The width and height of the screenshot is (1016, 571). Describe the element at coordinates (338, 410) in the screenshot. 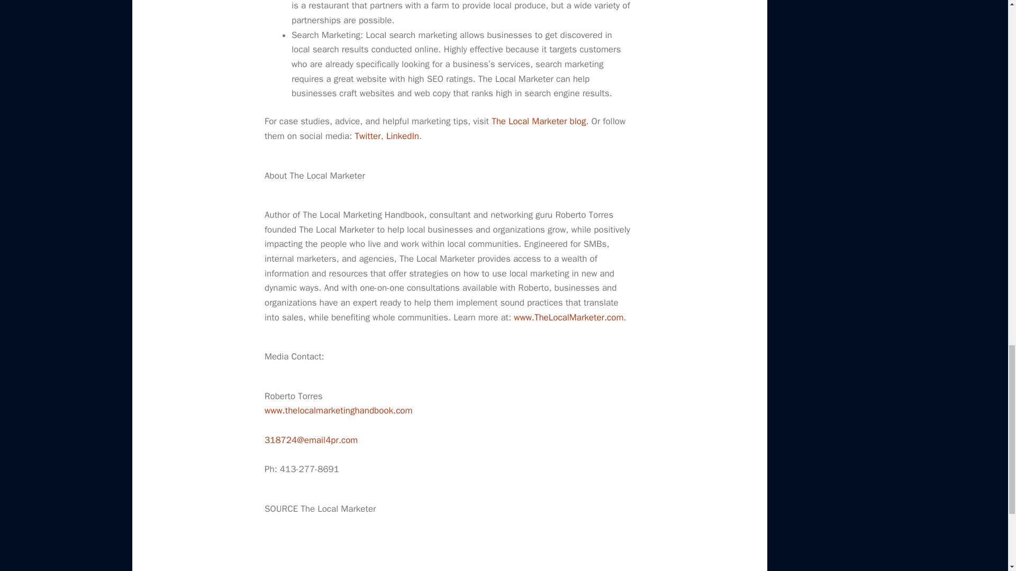

I see `www.thelocalmarketinghandbook.com` at that location.